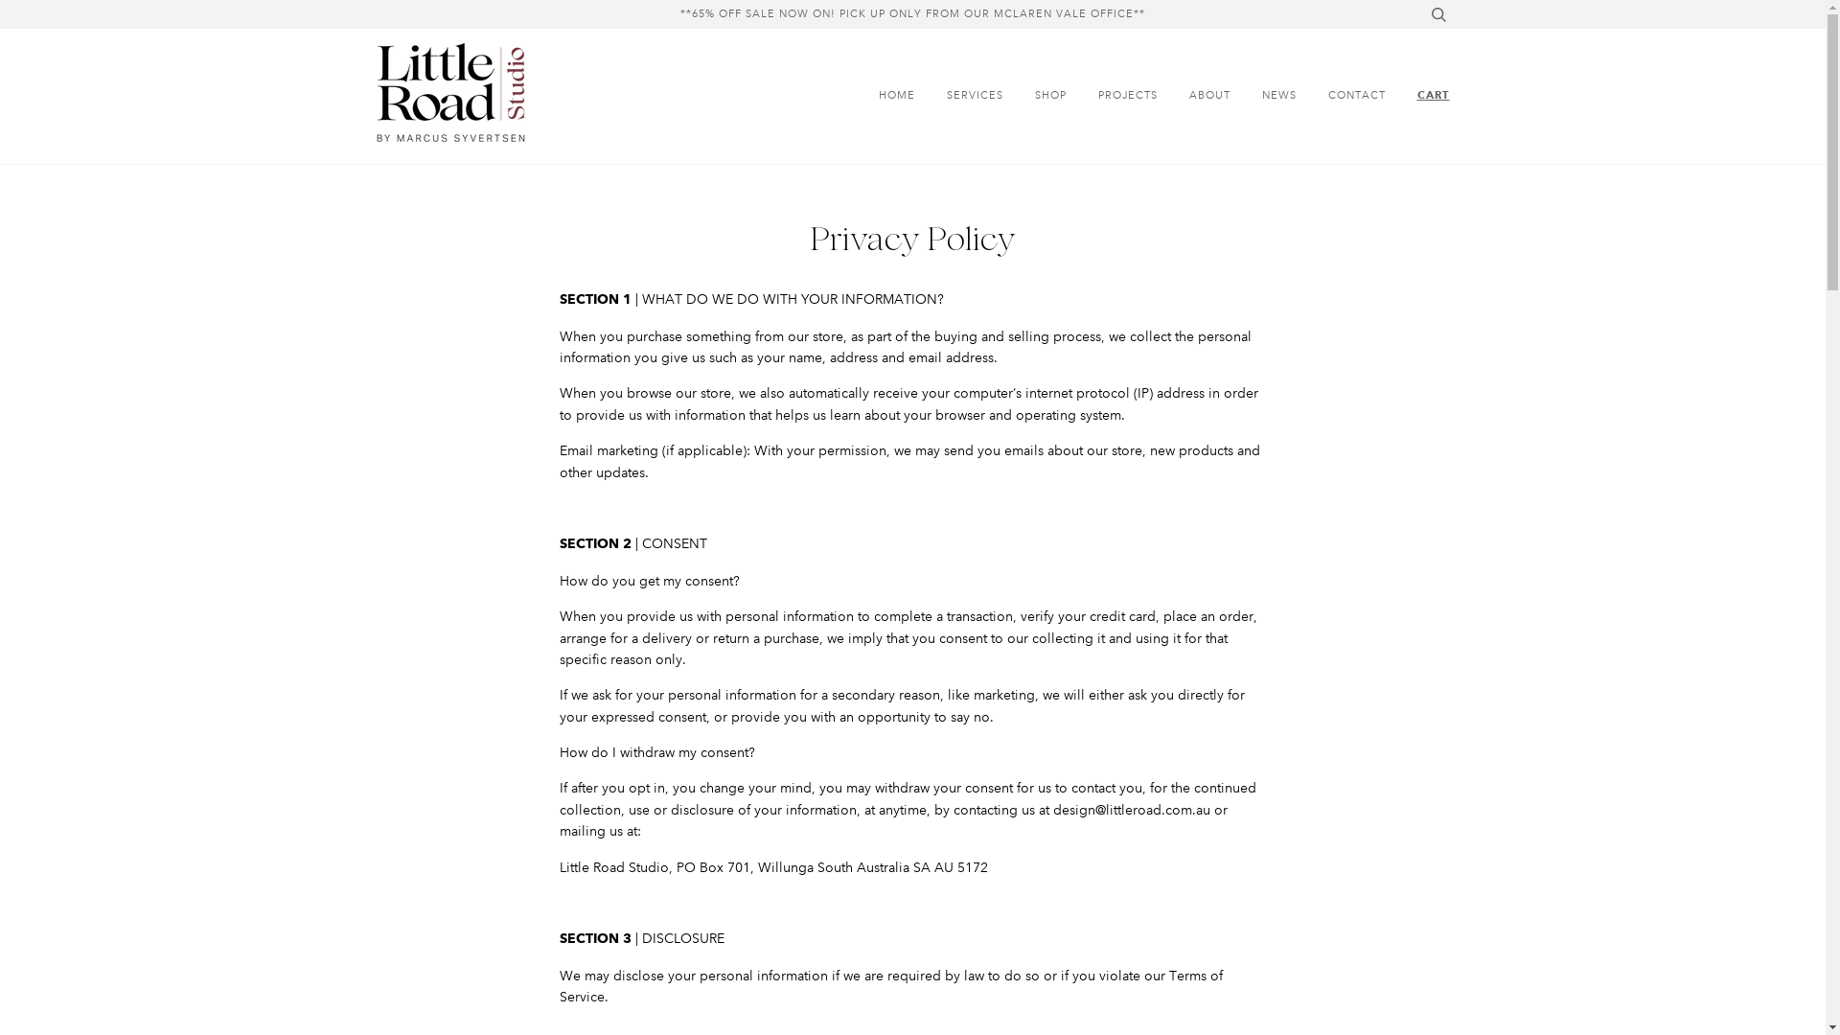  What do you see at coordinates (1437, 14) in the screenshot?
I see `Search` at bounding box center [1437, 14].